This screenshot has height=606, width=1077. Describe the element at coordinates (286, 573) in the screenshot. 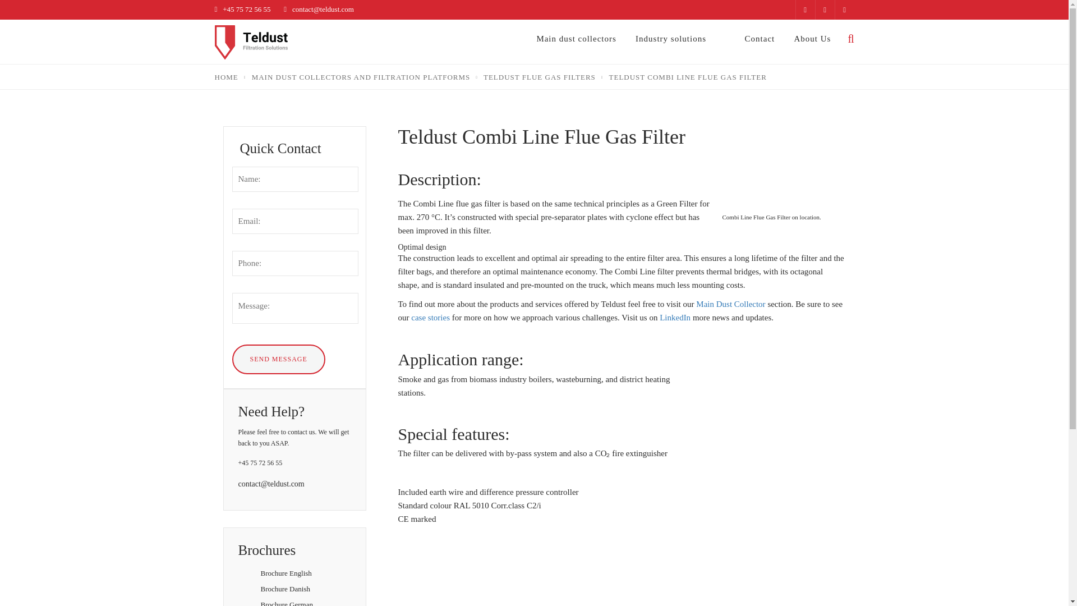

I see `Brochure English` at that location.